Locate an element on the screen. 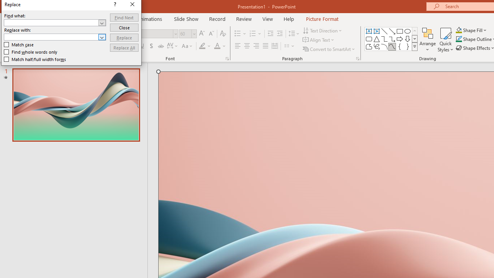  Find what is located at coordinates (51, 22).